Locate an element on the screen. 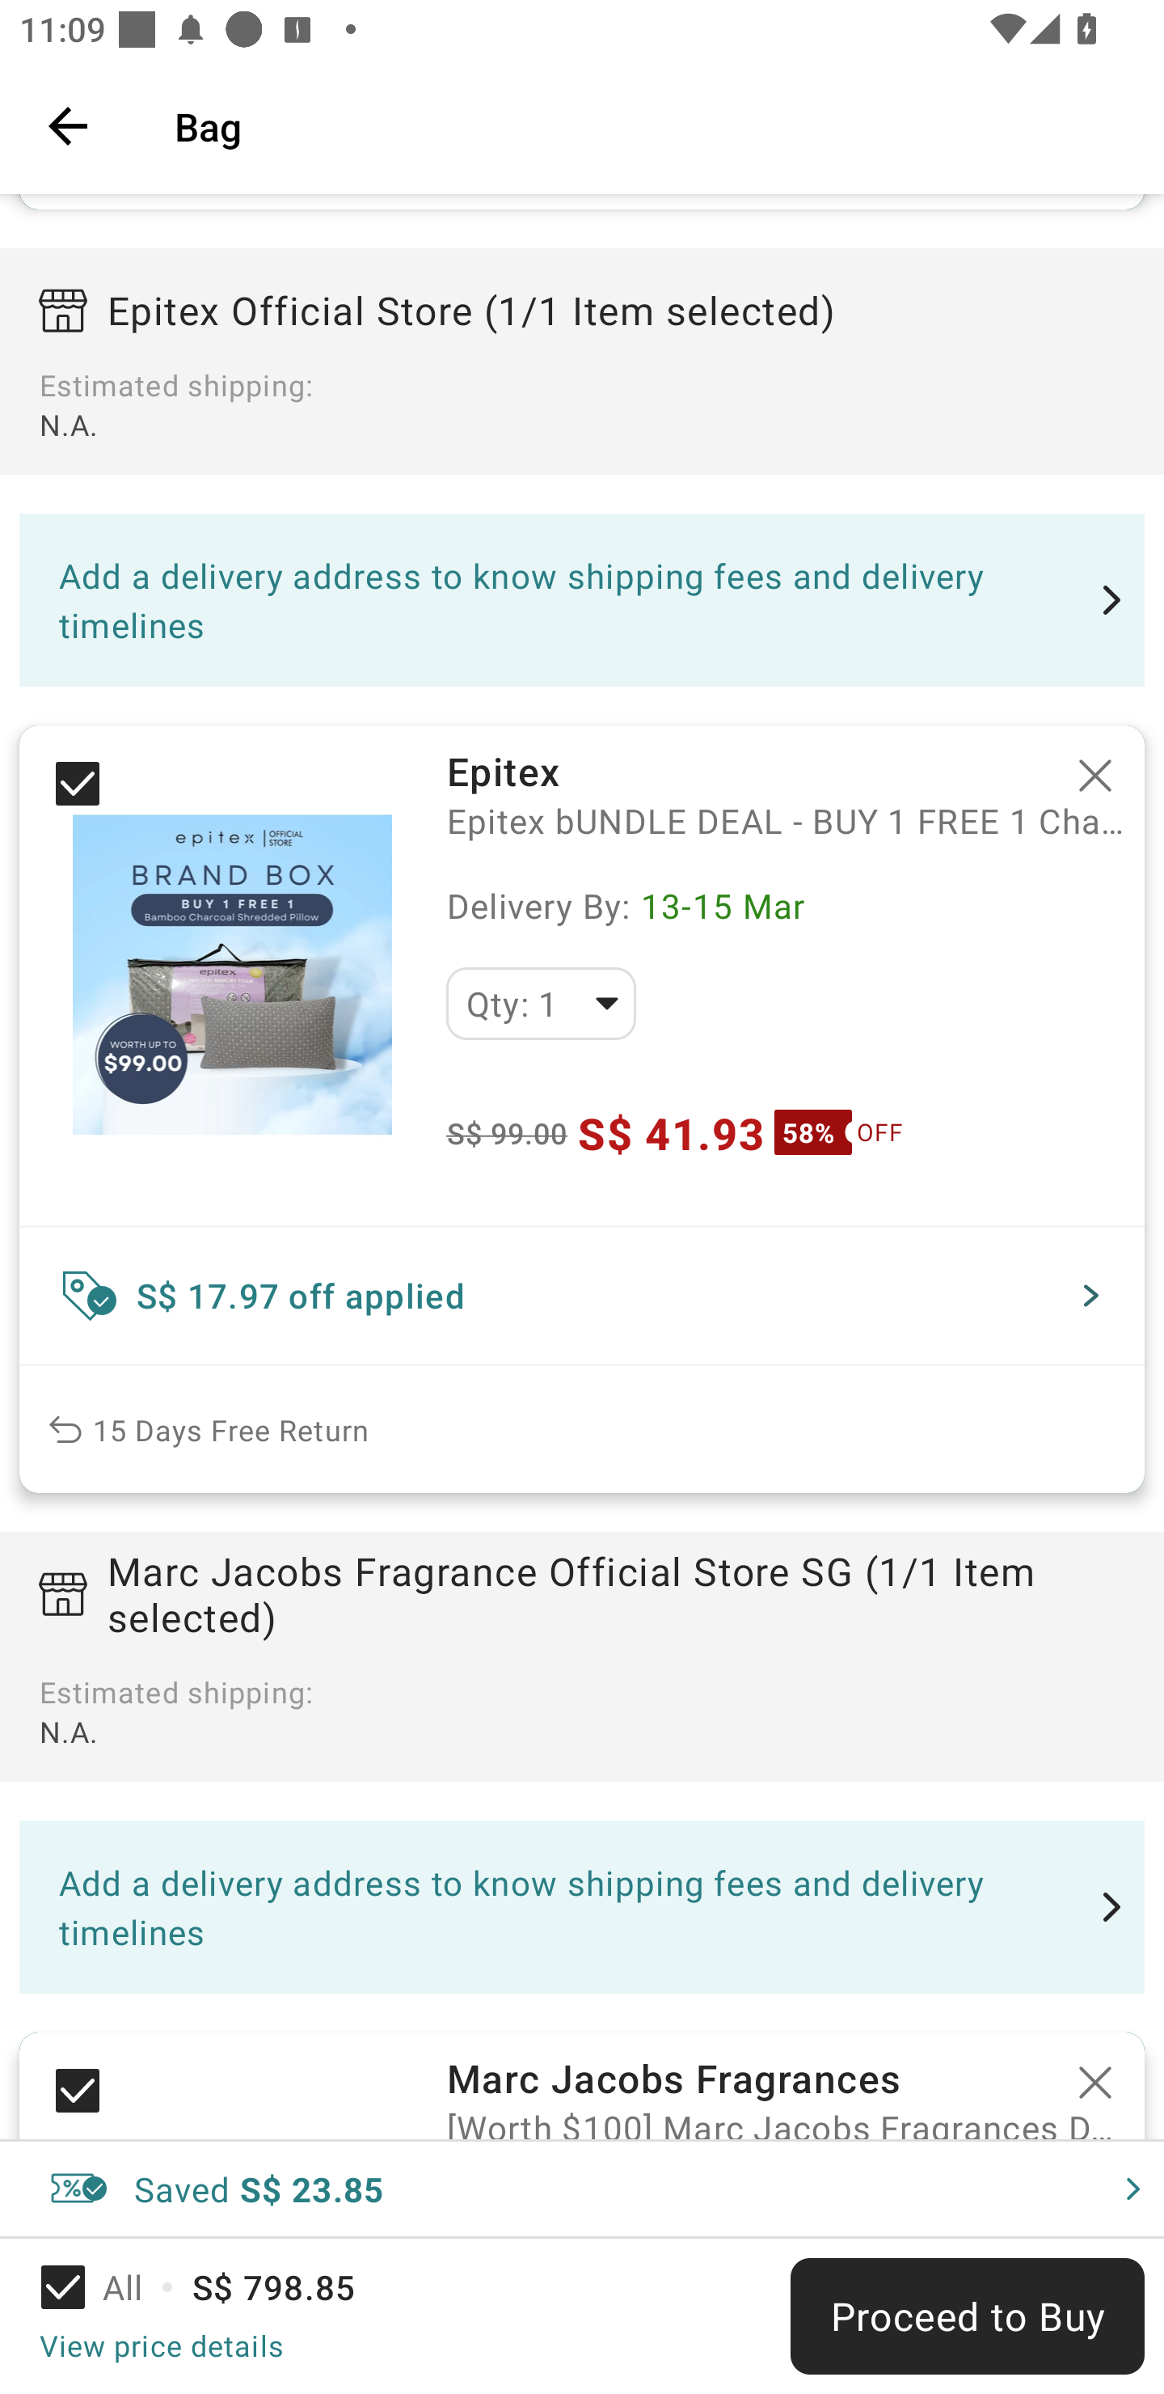 The image size is (1164, 2394). Qty: 1 is located at coordinates (541, 1003).